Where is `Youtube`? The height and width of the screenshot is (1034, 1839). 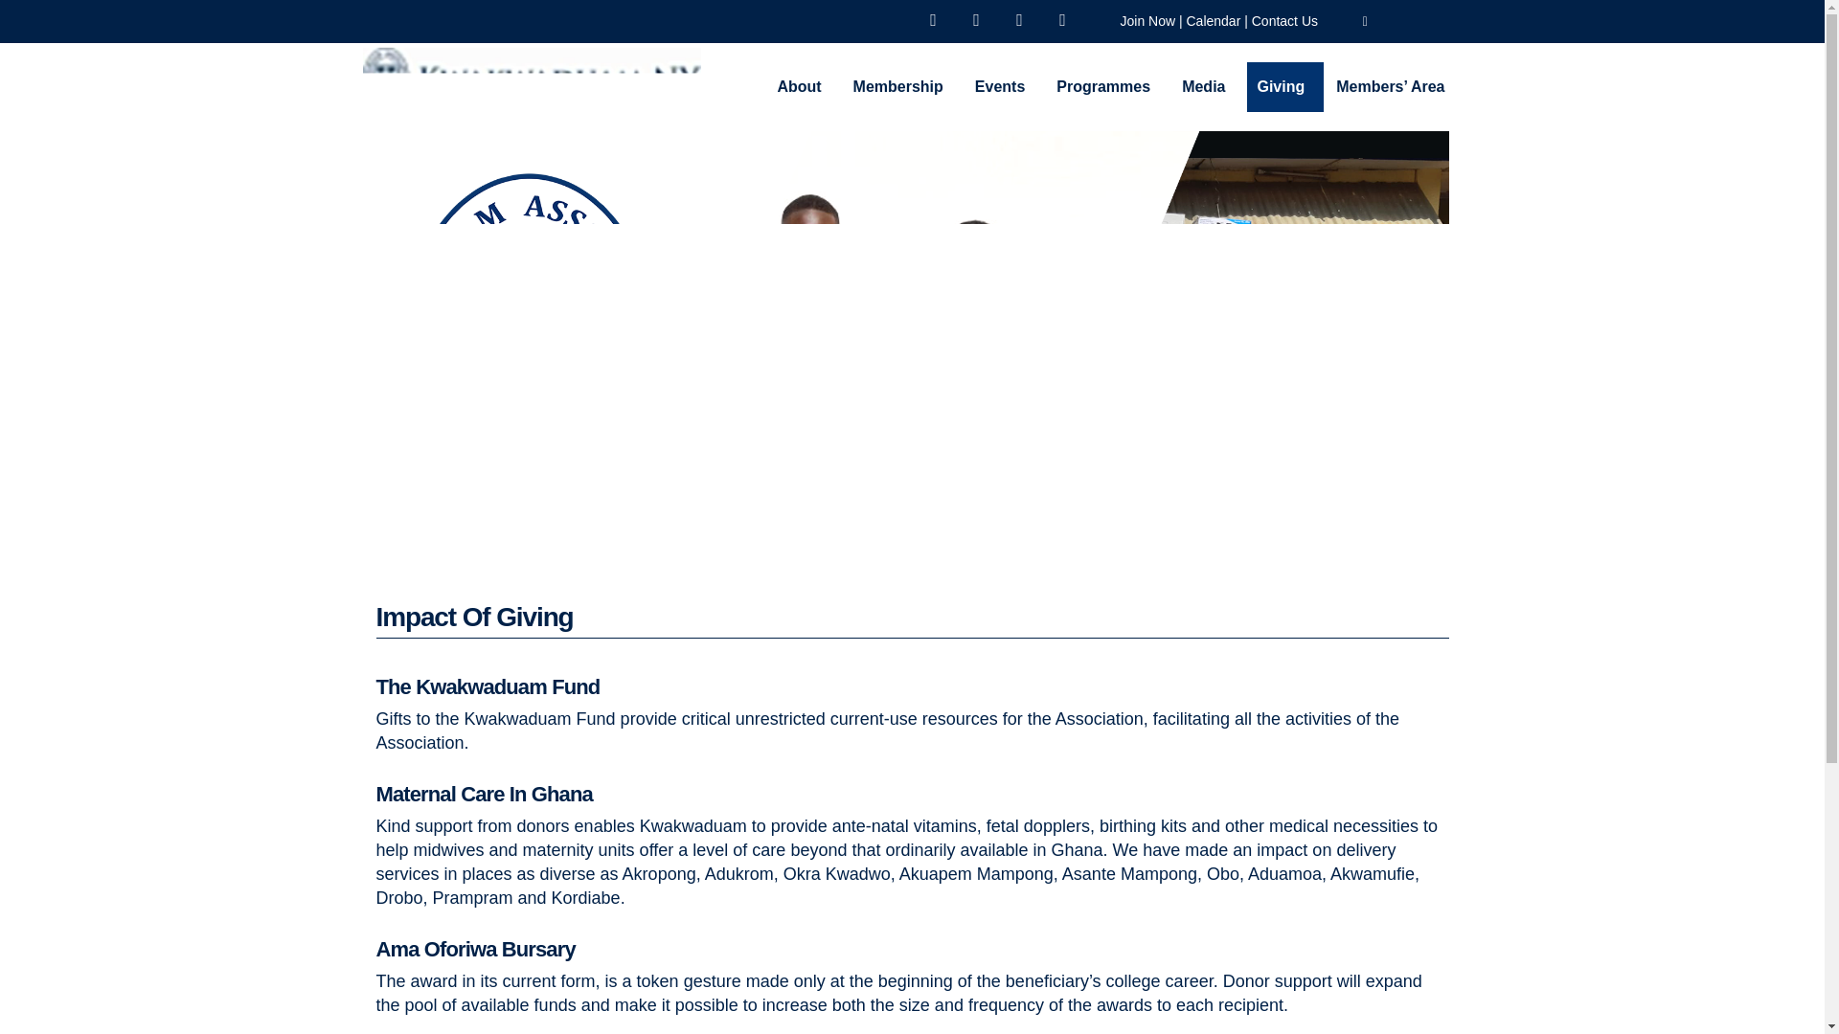 Youtube is located at coordinates (1062, 20).